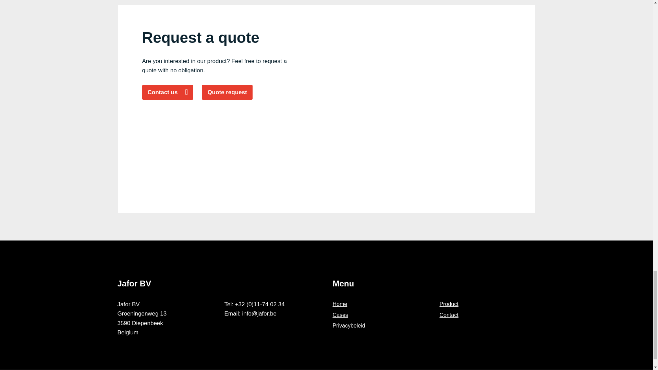 This screenshot has height=370, width=658. What do you see at coordinates (340, 304) in the screenshot?
I see `Home` at bounding box center [340, 304].